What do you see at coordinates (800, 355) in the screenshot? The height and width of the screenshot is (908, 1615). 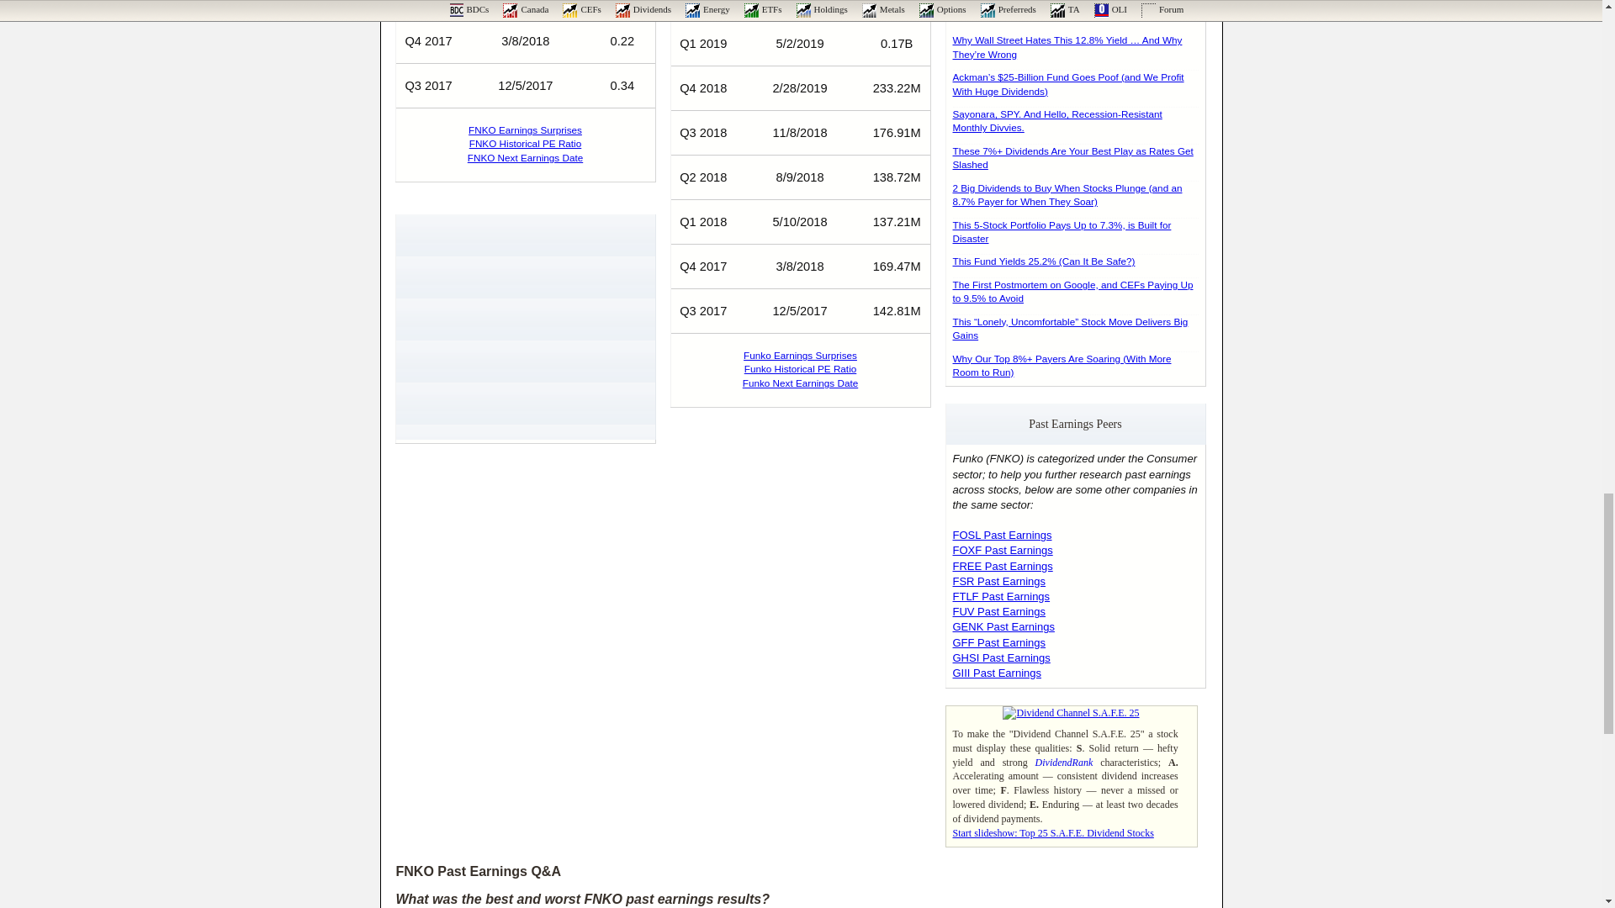 I see `Funko Earnings Surprises` at bounding box center [800, 355].